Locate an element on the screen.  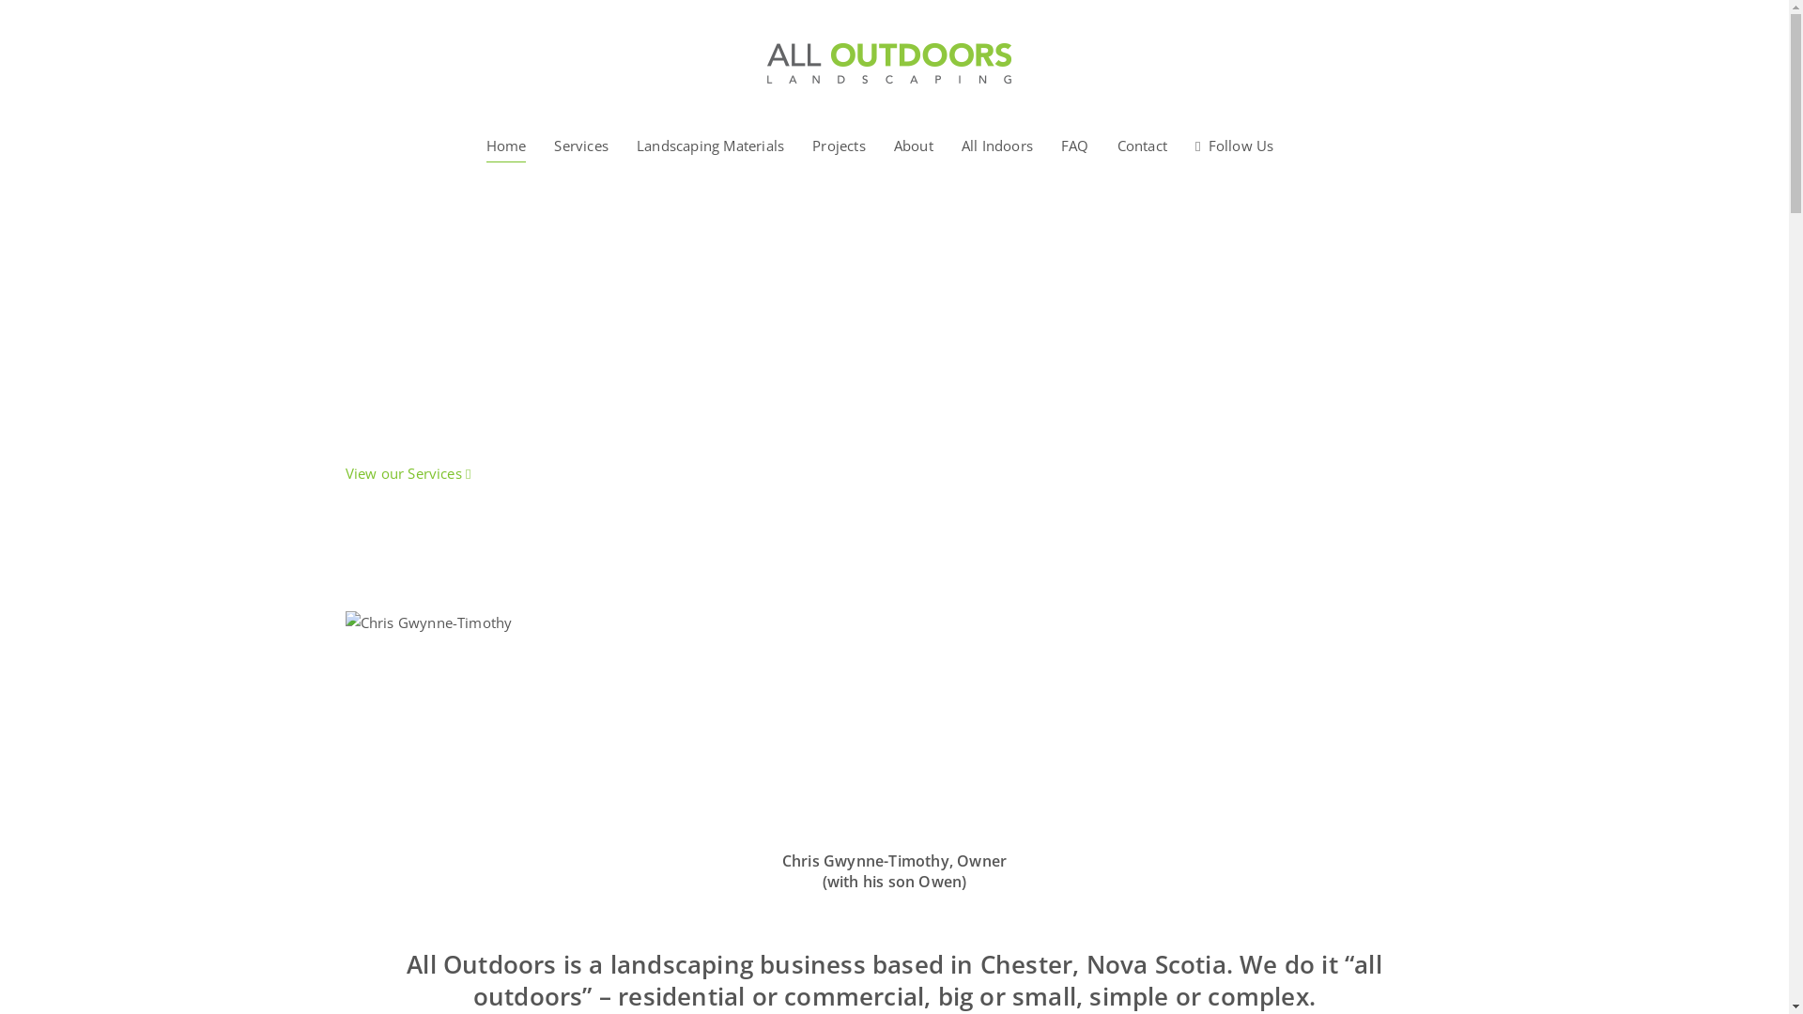
Contact is located at coordinates (1142, 145).